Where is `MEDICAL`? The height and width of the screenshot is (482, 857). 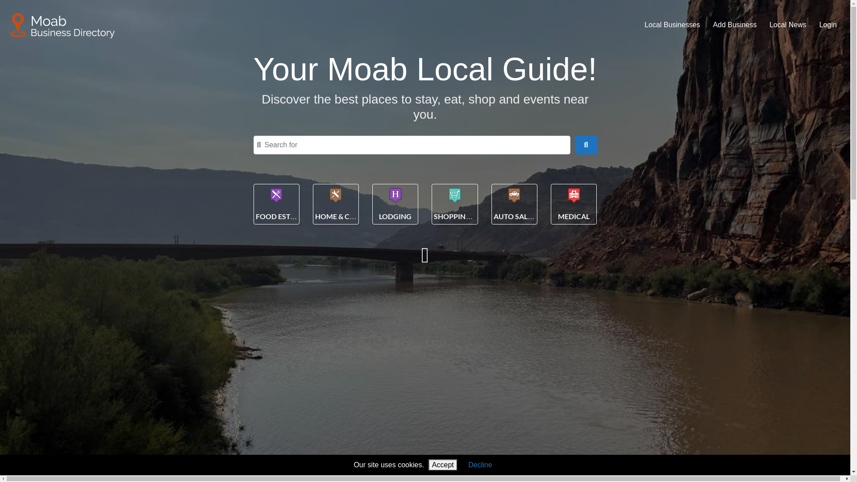 MEDICAL is located at coordinates (574, 216).